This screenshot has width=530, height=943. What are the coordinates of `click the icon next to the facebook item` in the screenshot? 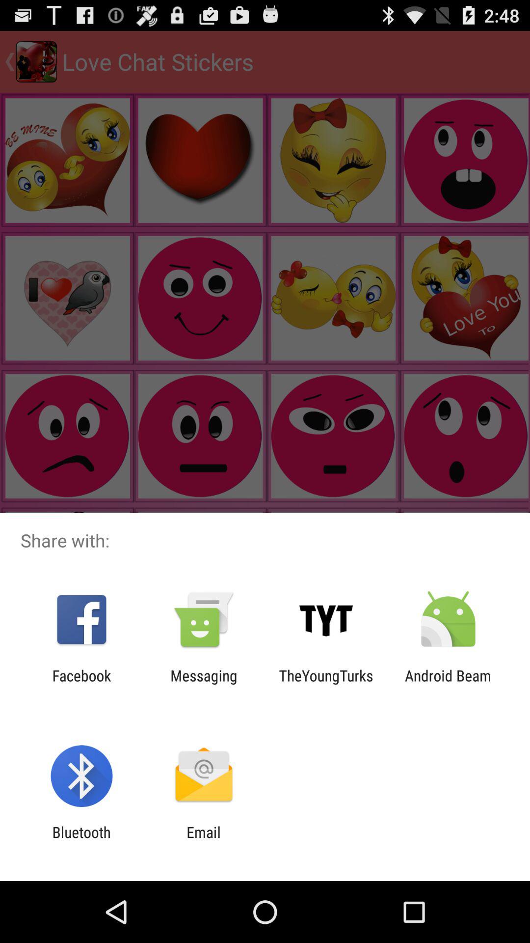 It's located at (204, 684).